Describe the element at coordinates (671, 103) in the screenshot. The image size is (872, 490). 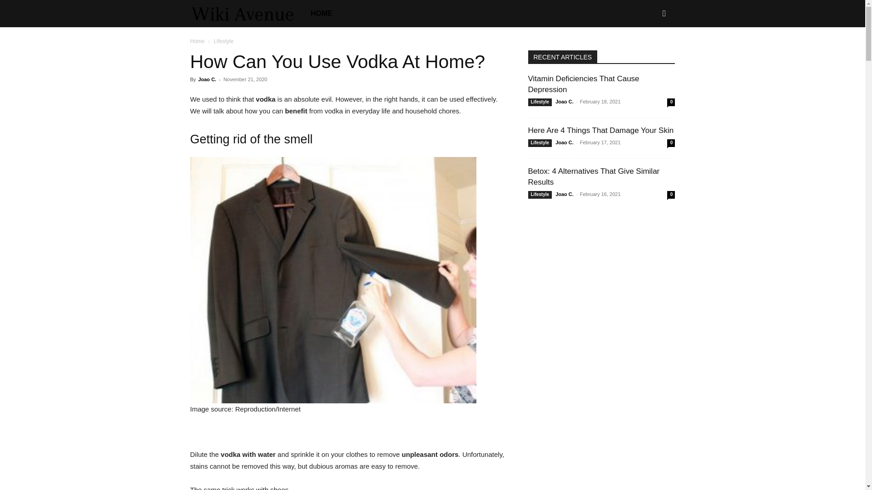
I see `0` at that location.